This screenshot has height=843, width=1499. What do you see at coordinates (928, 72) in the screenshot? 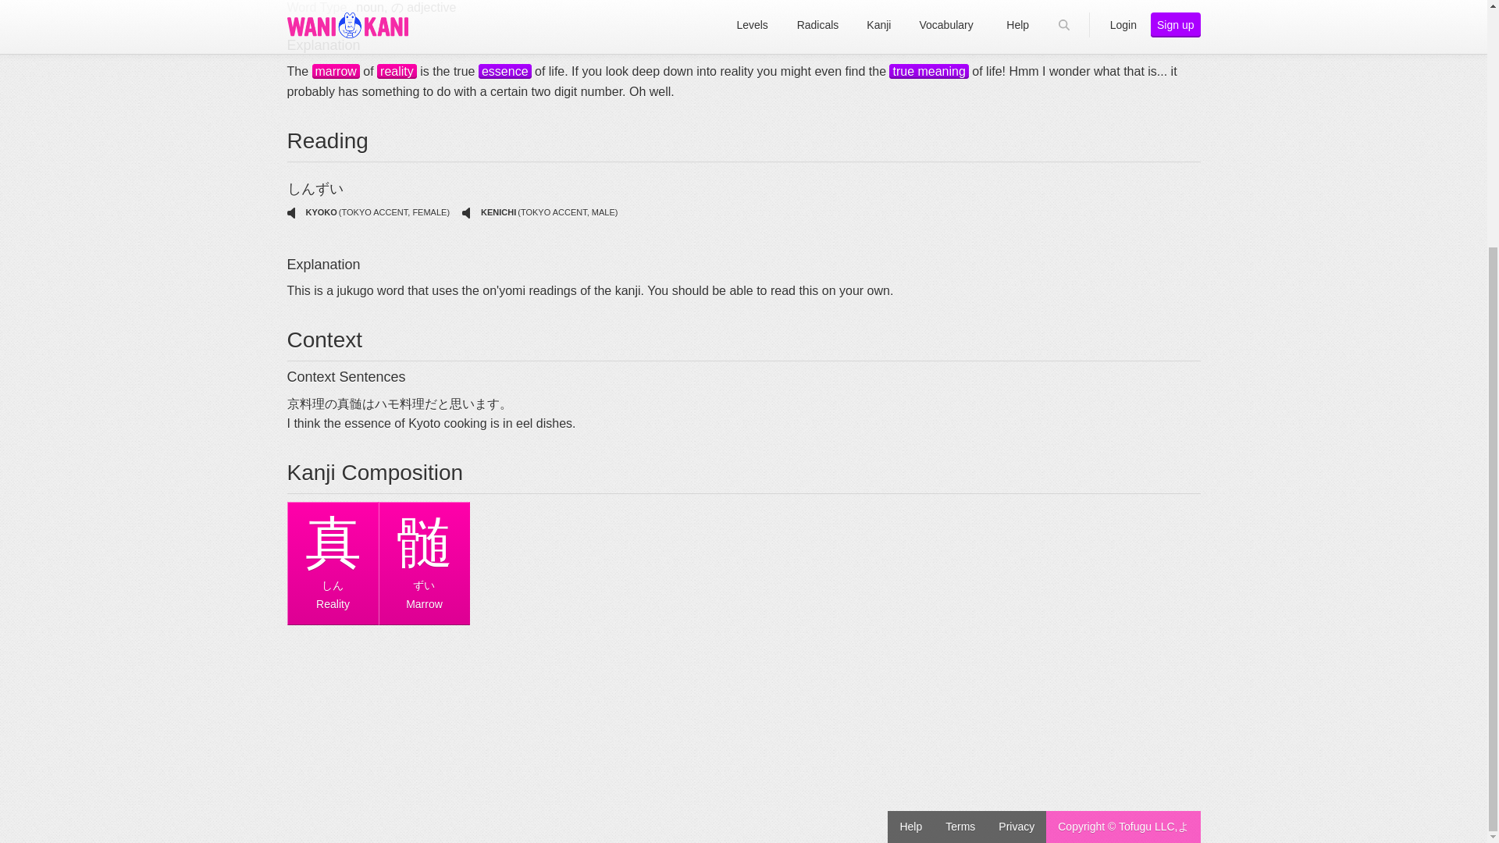
I see `Vocabulary` at bounding box center [928, 72].